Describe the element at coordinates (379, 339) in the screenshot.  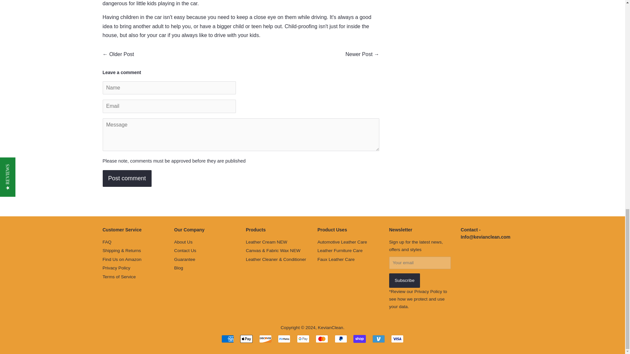
I see `Venmo` at that location.